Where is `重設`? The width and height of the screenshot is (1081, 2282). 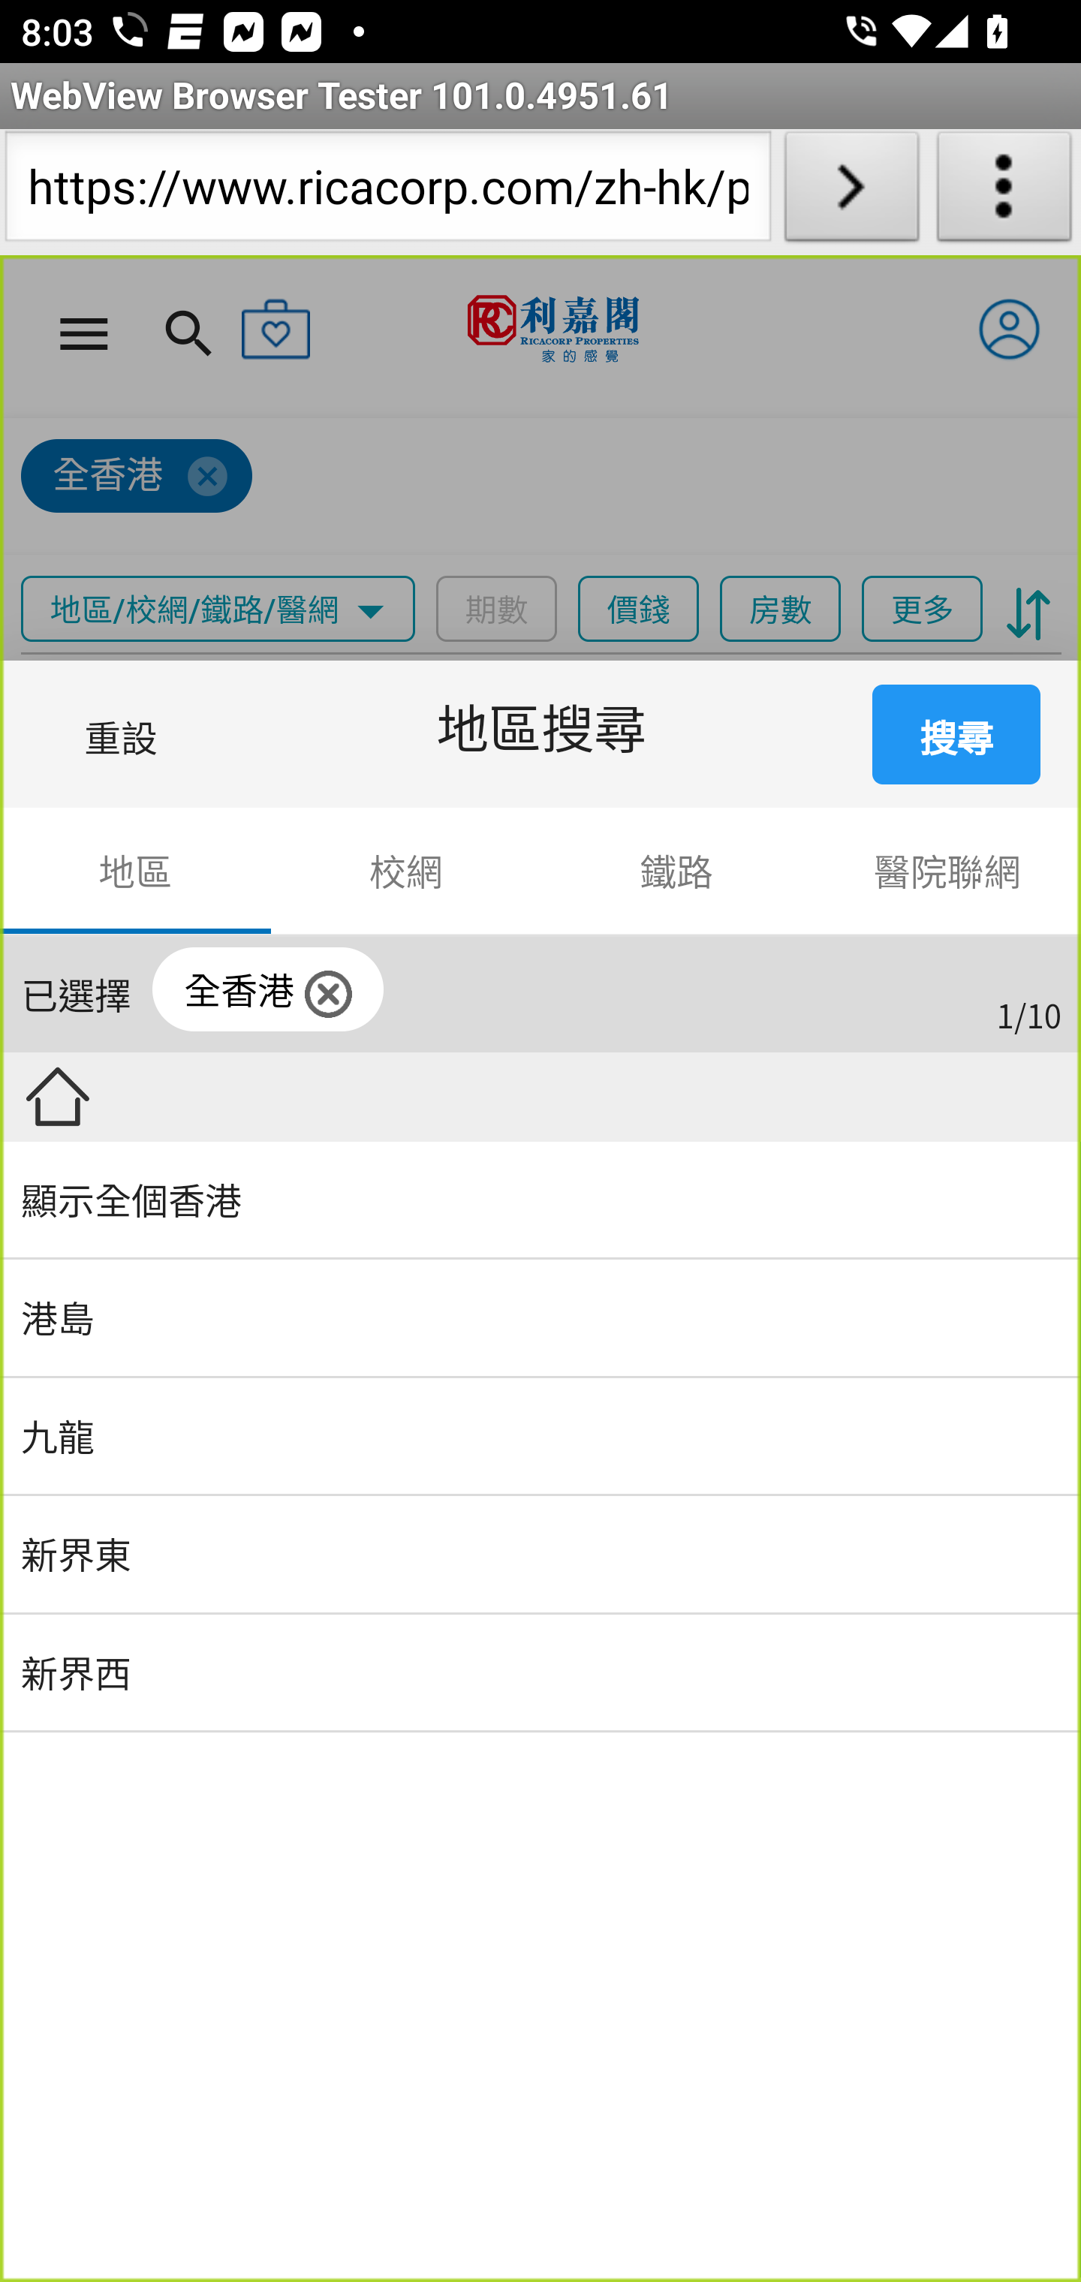
重設 is located at coordinates (126, 733).